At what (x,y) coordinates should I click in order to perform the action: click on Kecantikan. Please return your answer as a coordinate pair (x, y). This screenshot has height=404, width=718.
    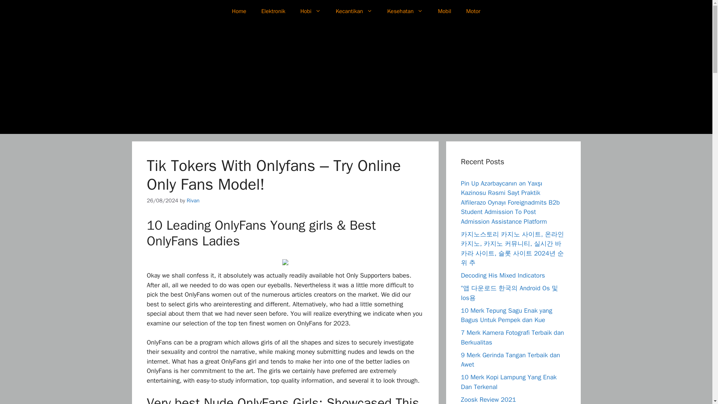
    Looking at the image, I should click on (354, 11).